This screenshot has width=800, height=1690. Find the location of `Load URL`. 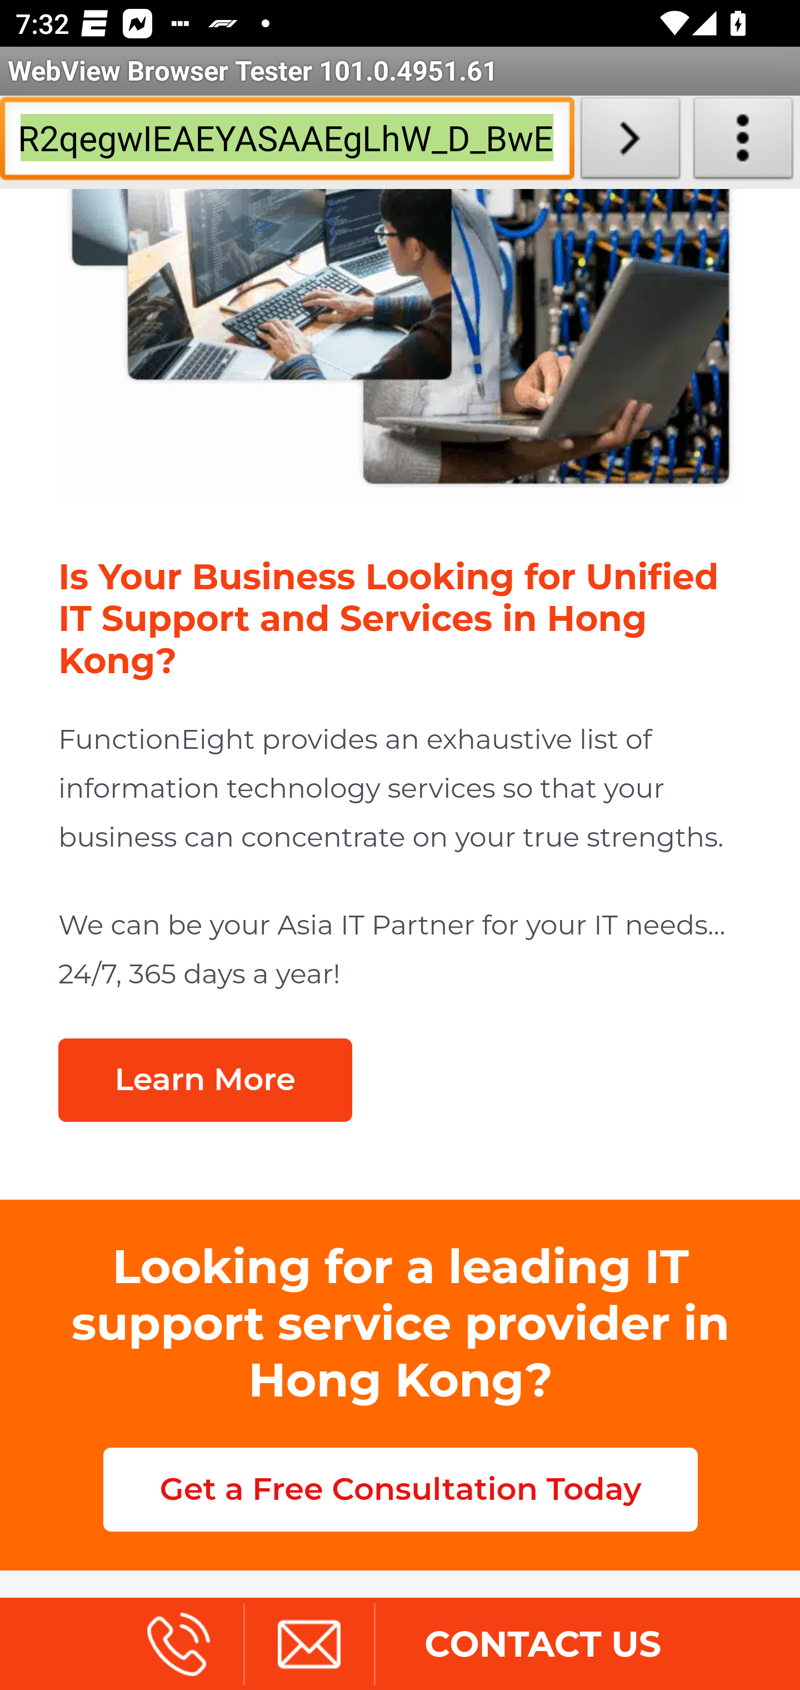

Load URL is located at coordinates (630, 142).